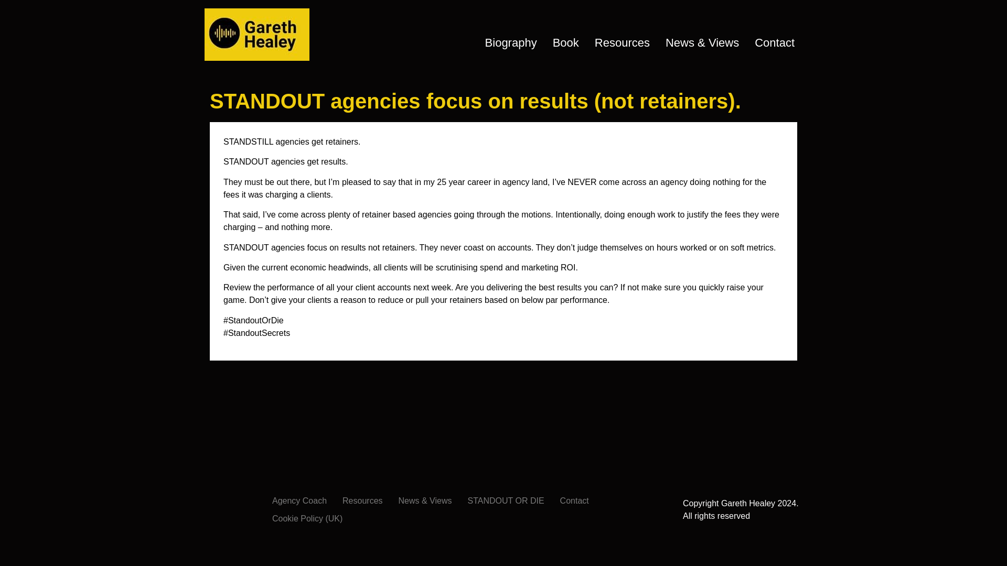  I want to click on Contact, so click(775, 42).